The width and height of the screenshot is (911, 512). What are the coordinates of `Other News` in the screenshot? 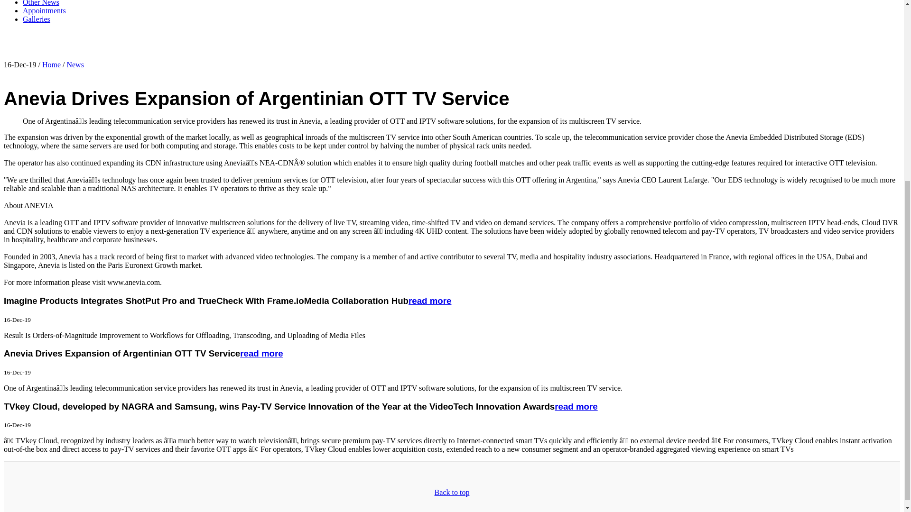 It's located at (41, 3).